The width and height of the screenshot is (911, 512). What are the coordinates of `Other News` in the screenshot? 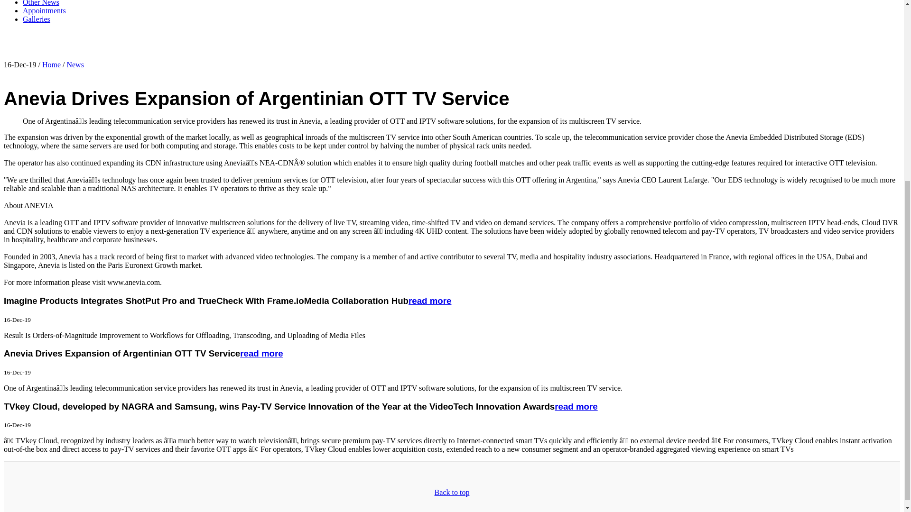 It's located at (41, 3).